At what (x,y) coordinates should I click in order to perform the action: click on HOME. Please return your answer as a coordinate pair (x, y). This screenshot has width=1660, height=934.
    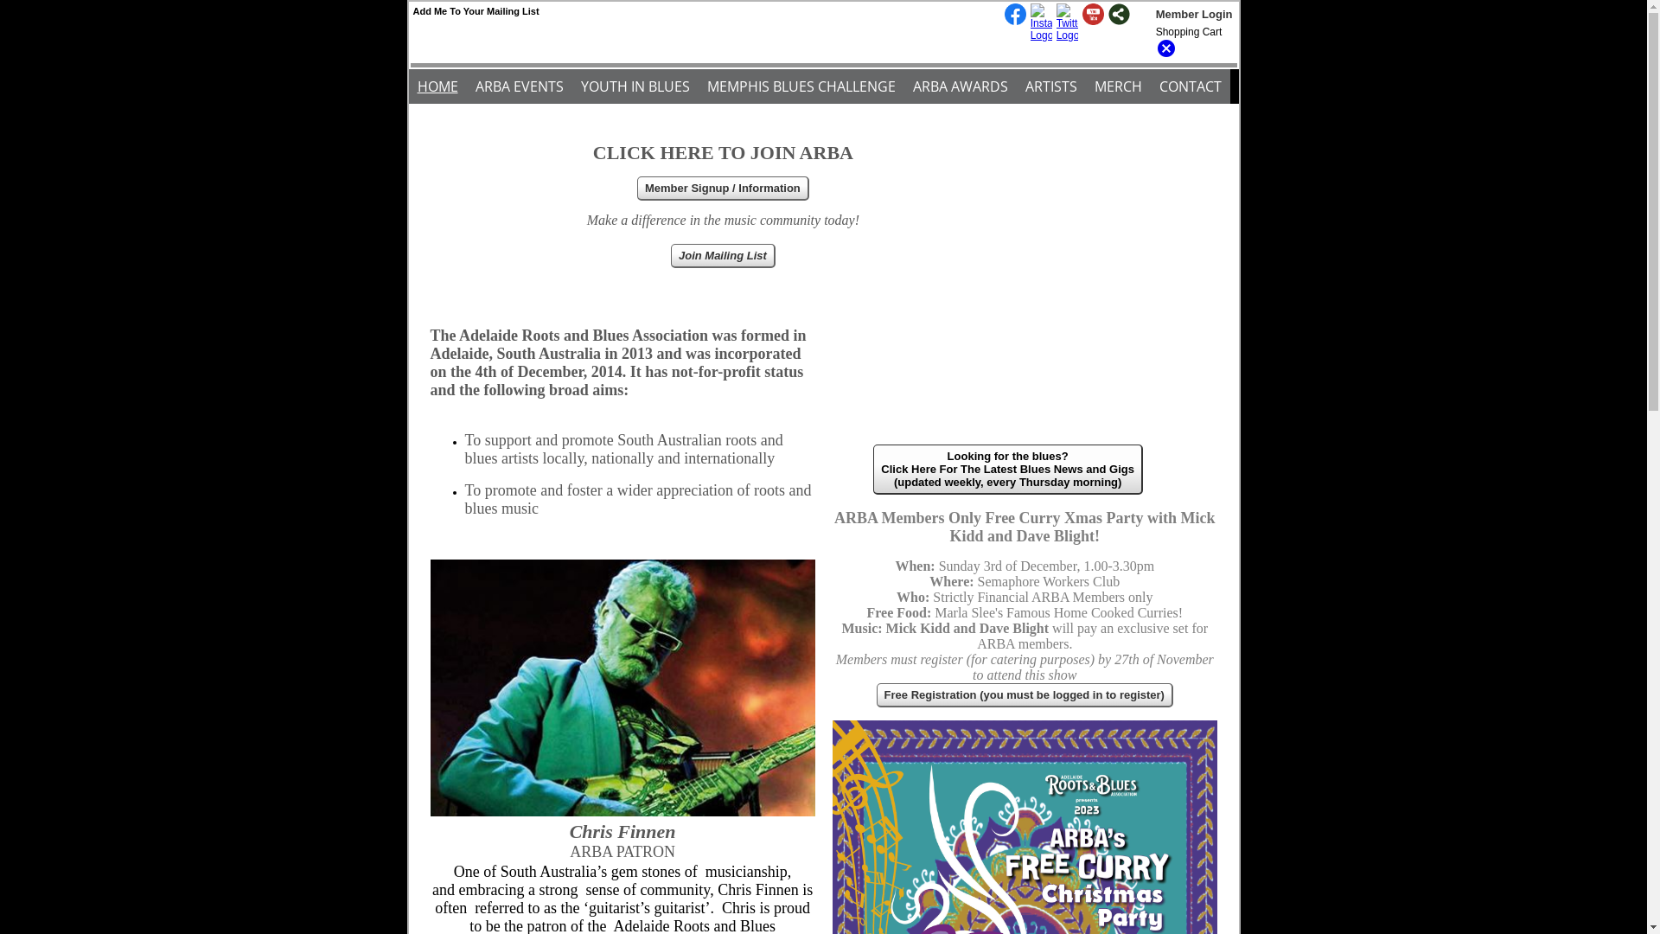
    Looking at the image, I should click on (437, 86).